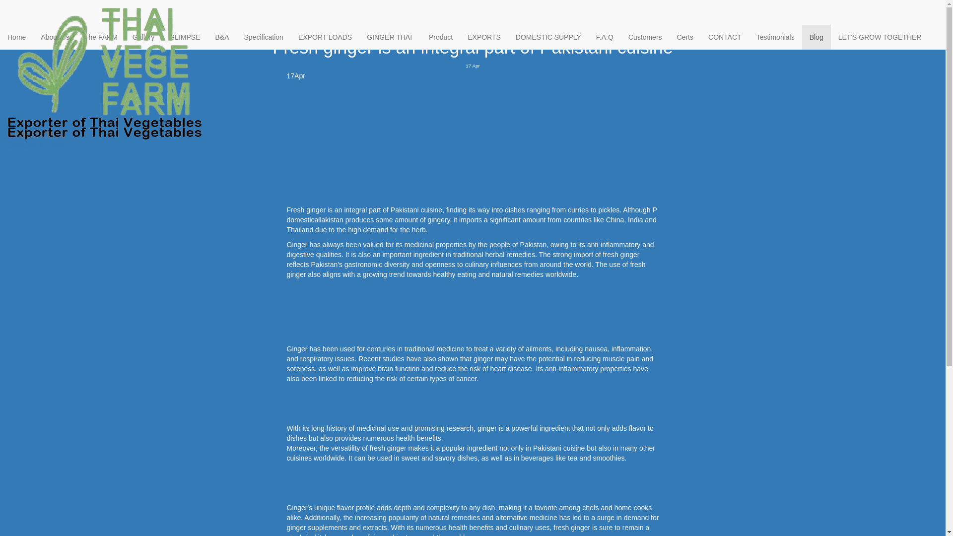  I want to click on F.A.Q, so click(605, 37).